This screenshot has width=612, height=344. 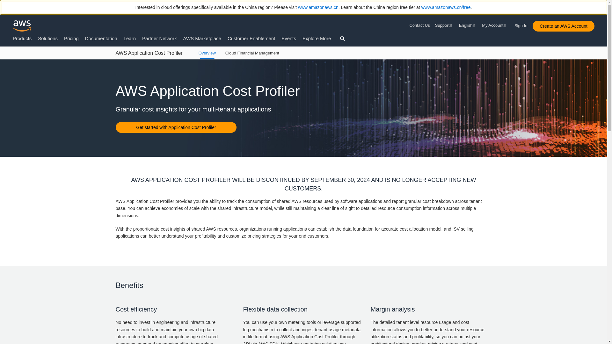 What do you see at coordinates (563, 26) in the screenshot?
I see `Create an AWS Account` at bounding box center [563, 26].